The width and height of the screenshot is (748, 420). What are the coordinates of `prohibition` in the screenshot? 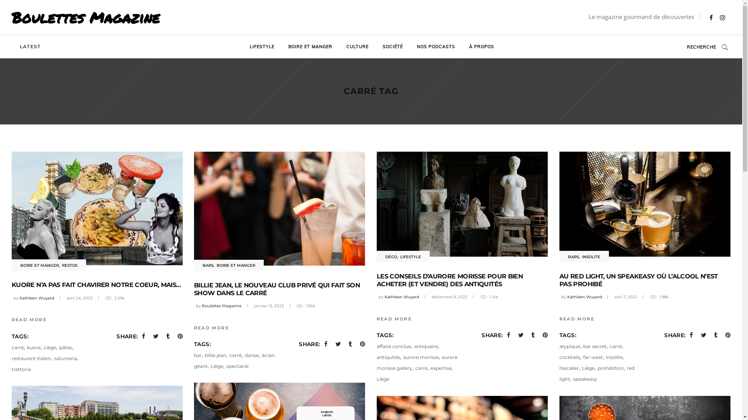 It's located at (611, 368).